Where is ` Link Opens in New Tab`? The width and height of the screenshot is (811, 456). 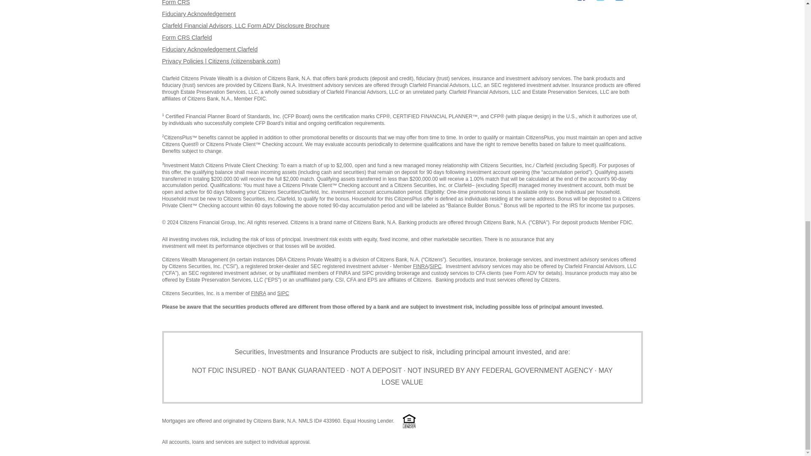  Link Opens in New Tab is located at coordinates (283, 293).